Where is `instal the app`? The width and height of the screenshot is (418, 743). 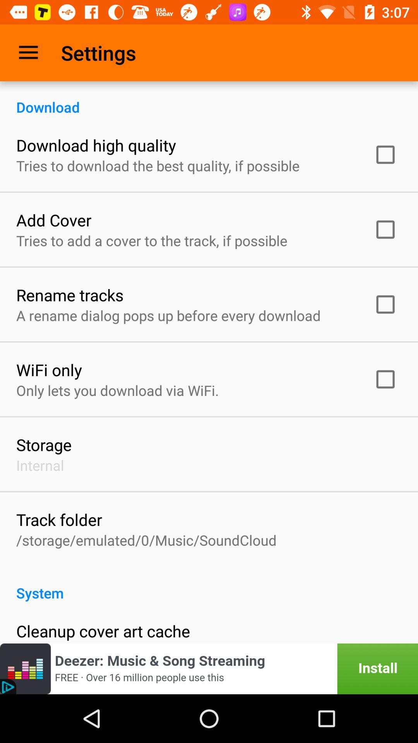
instal the app is located at coordinates (209, 669).